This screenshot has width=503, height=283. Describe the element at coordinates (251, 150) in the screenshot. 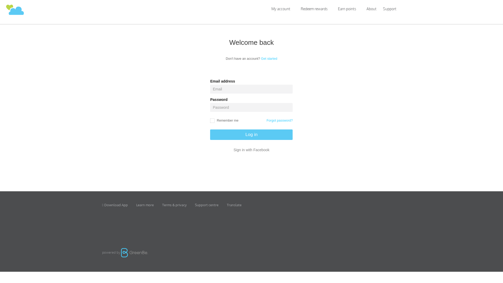

I see `Sign in with Facebook` at that location.